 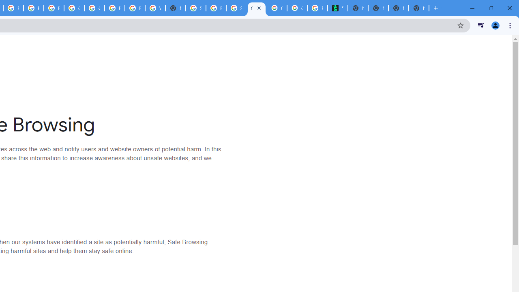 I want to click on Sign in - Google Accounts, so click(x=196, y=8).